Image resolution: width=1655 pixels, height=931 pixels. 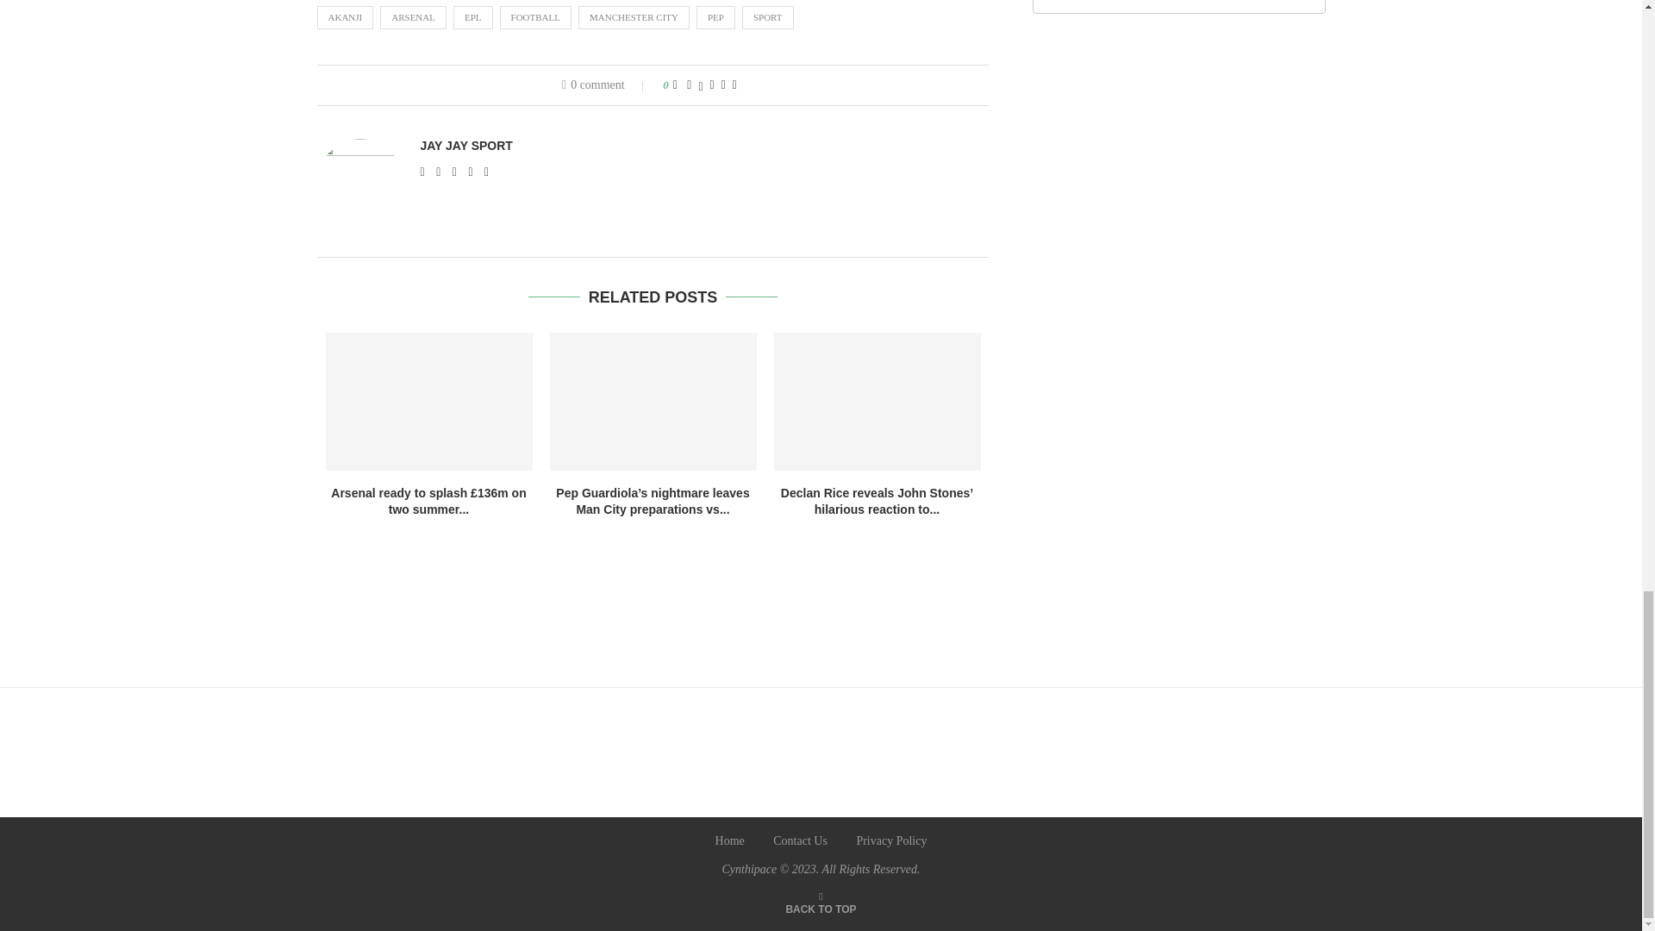 What do you see at coordinates (767, 17) in the screenshot?
I see `SPORT` at bounding box center [767, 17].